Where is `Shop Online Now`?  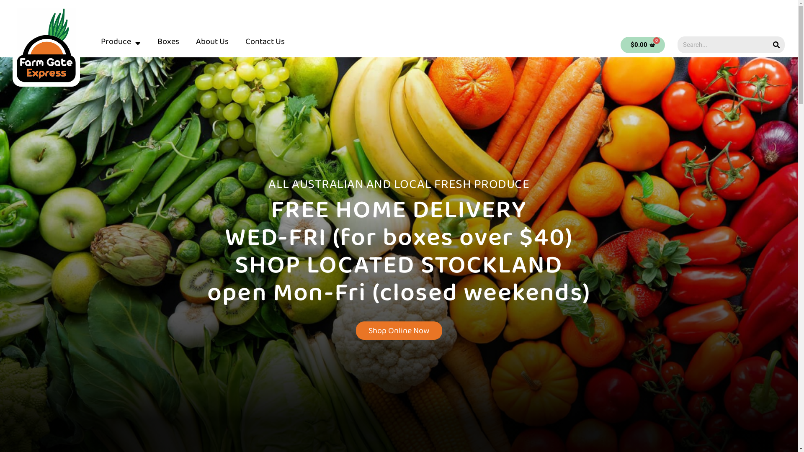 Shop Online Now is located at coordinates (399, 331).